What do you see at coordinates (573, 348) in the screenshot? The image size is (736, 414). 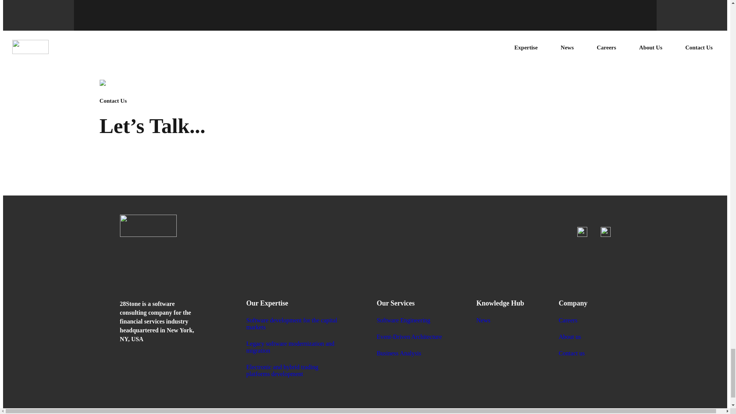 I see `Contact us` at bounding box center [573, 348].